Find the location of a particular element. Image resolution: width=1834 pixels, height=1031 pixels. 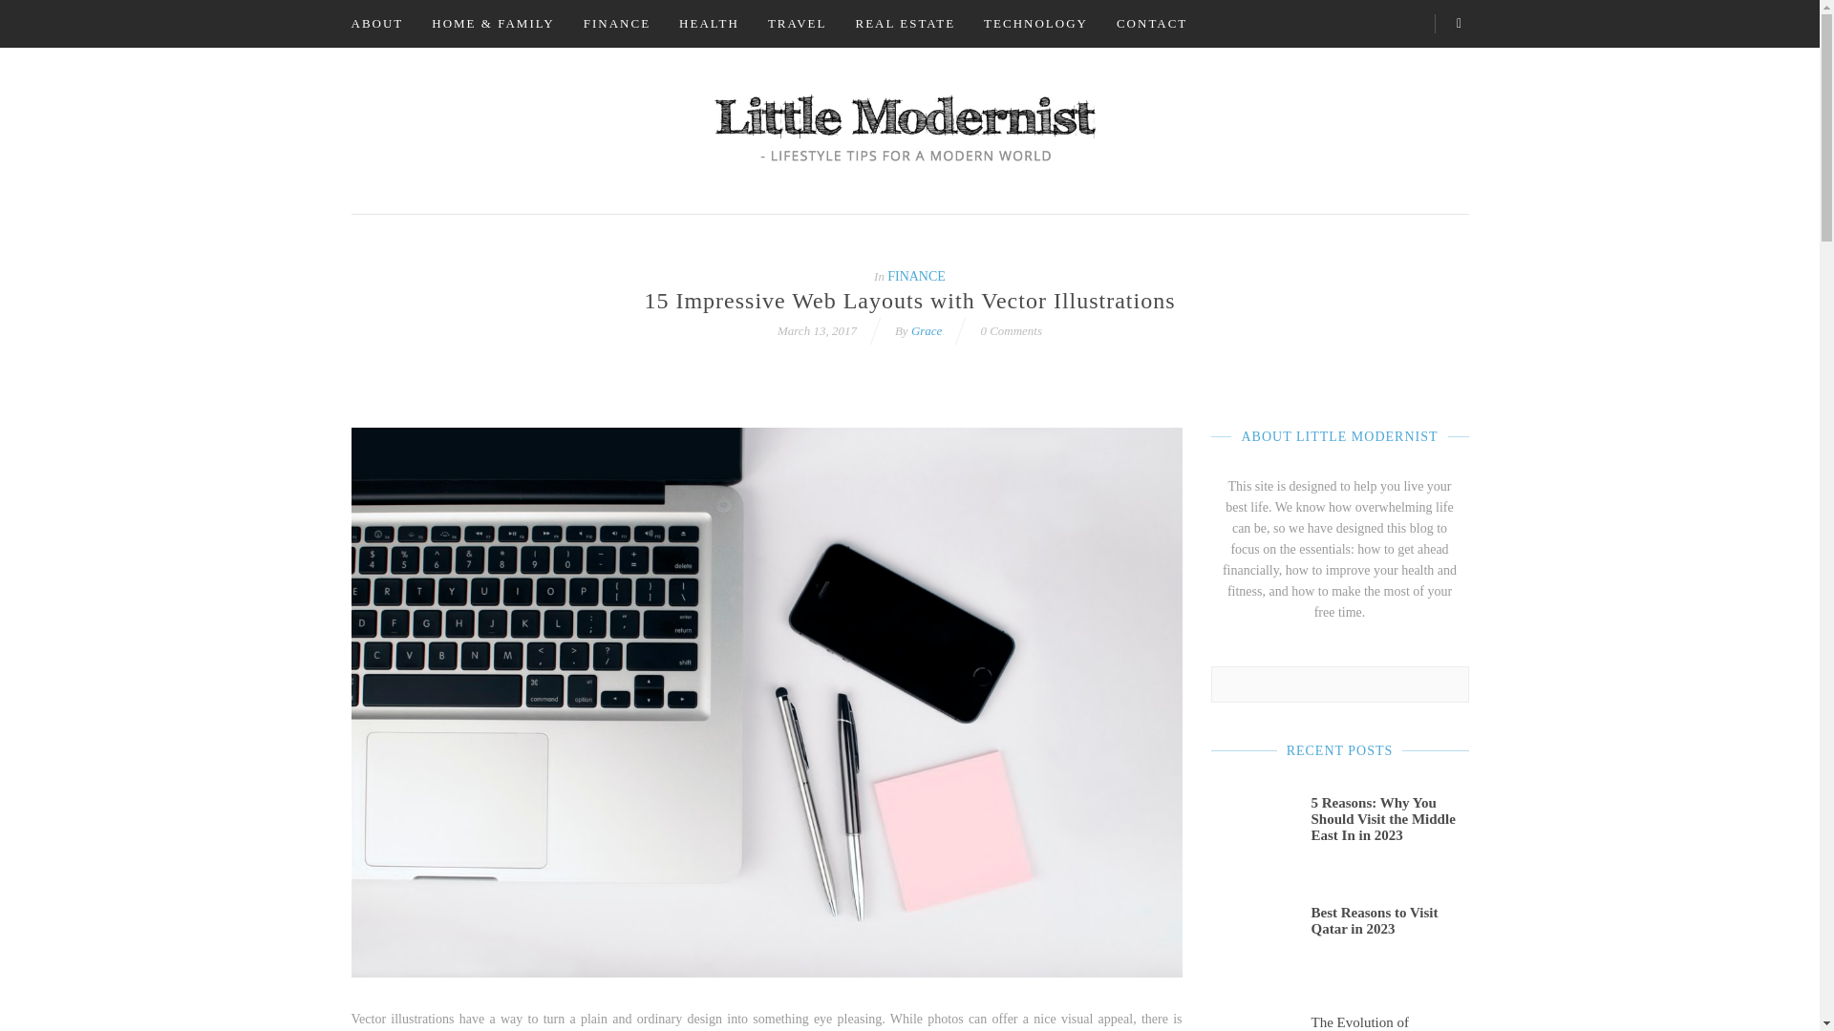

ABOUT is located at coordinates (376, 23).